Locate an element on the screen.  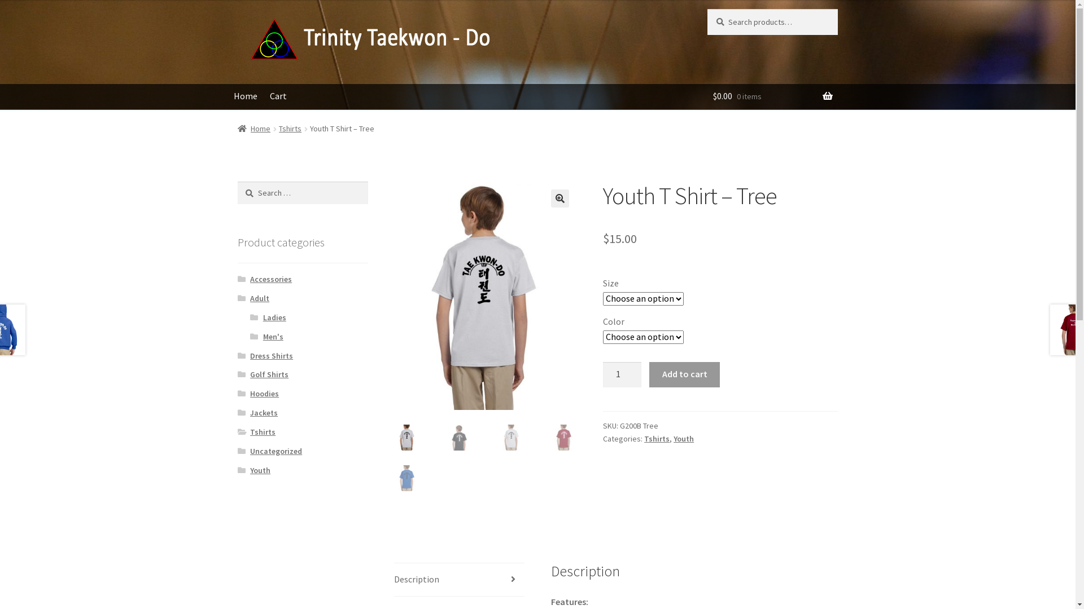
Add to cart is located at coordinates (684, 375).